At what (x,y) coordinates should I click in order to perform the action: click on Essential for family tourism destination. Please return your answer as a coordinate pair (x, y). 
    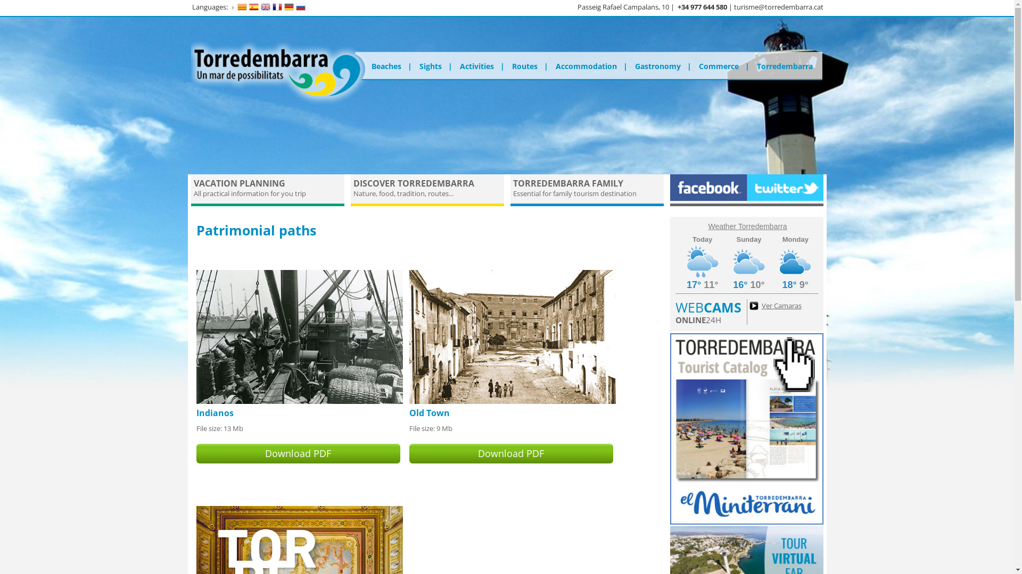
    Looking at the image, I should click on (575, 193).